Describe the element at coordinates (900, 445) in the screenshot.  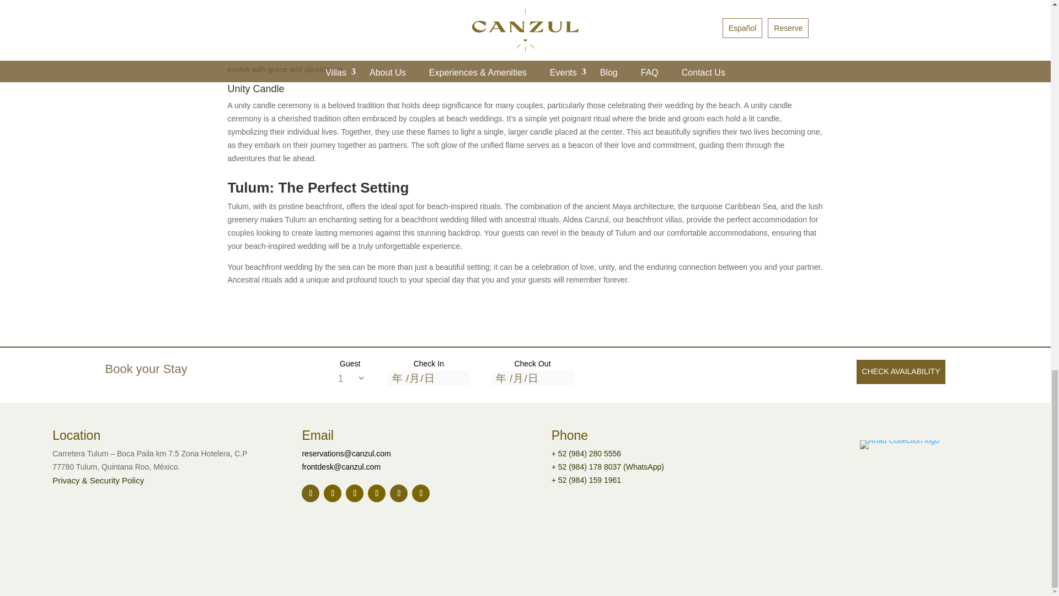
I see `Ahau Collection logo` at that location.